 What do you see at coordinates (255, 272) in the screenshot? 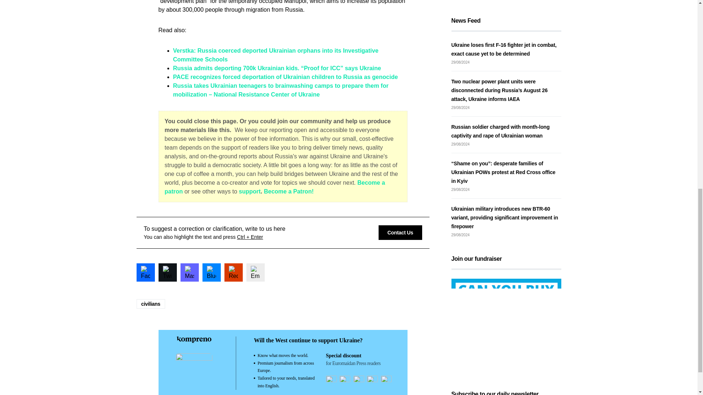
I see `Share to Email` at bounding box center [255, 272].